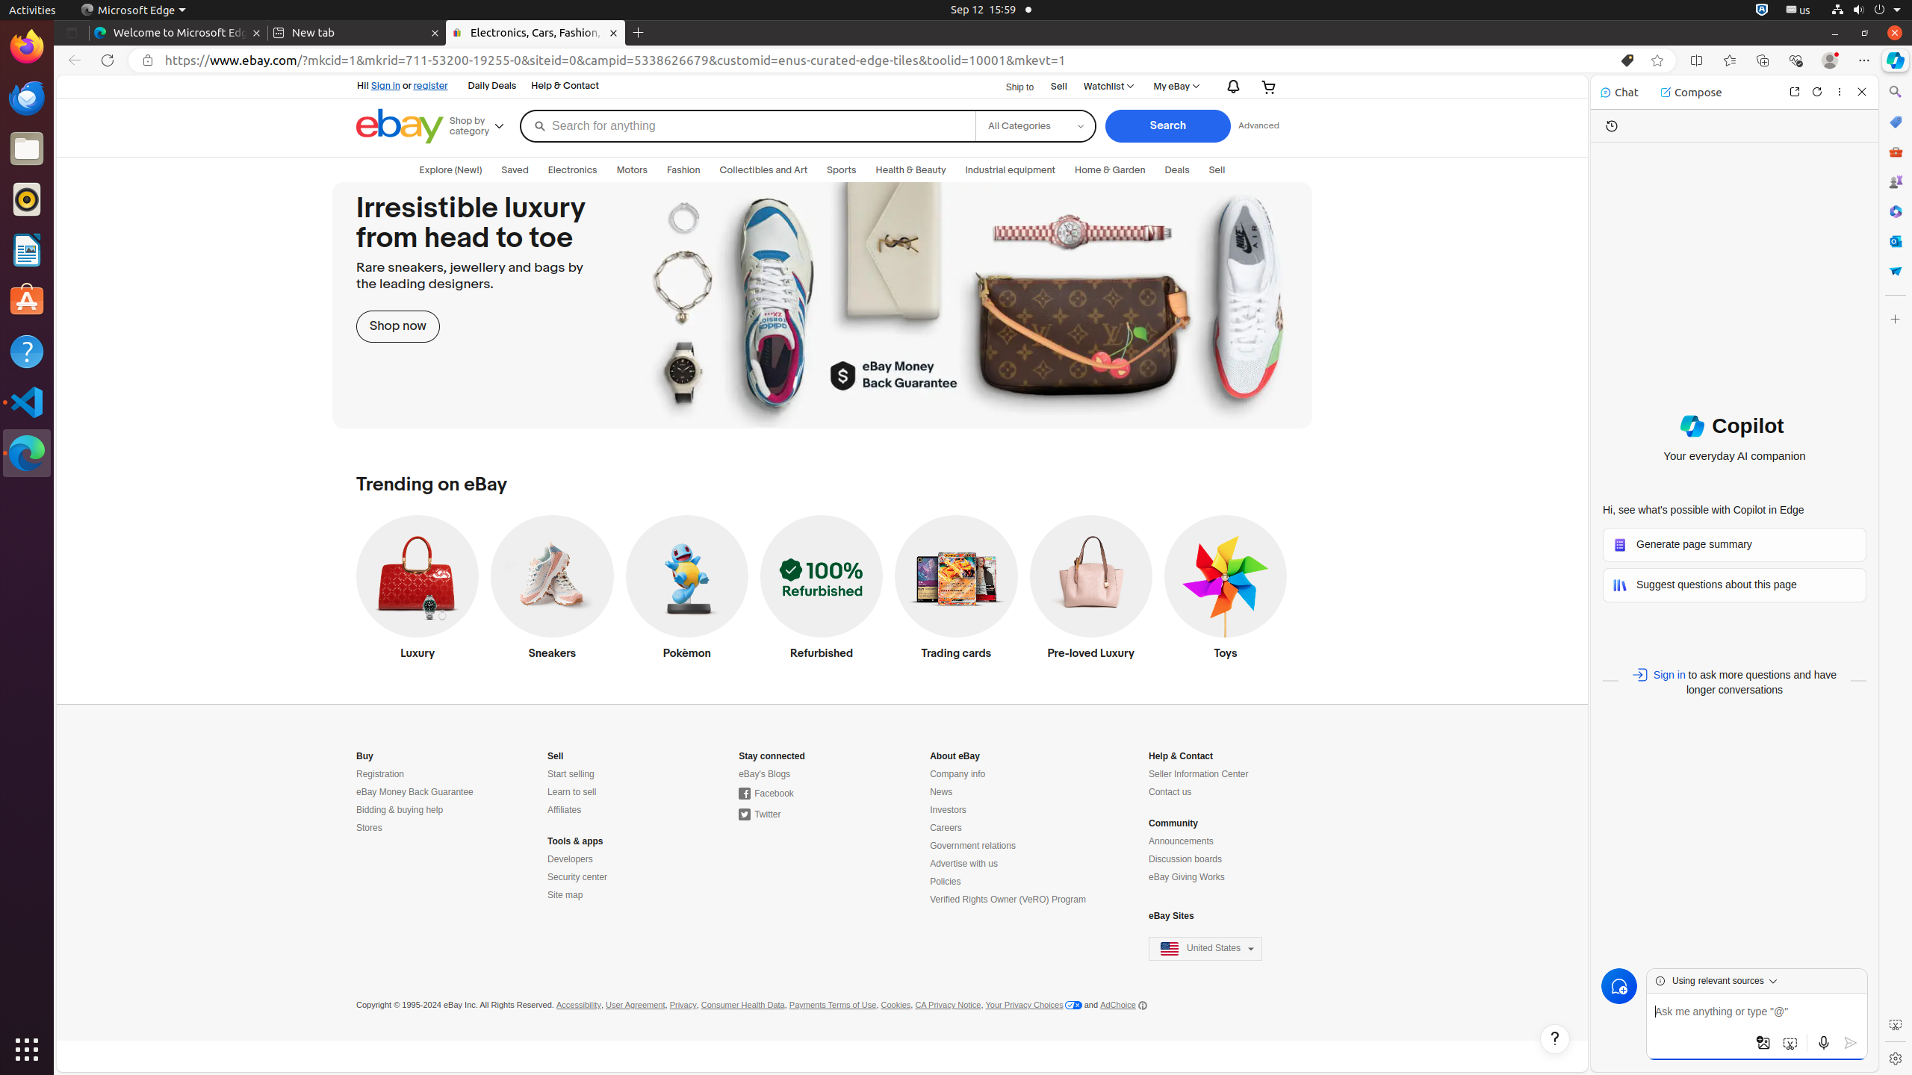 This screenshot has width=1912, height=1075. Describe the element at coordinates (572, 793) in the screenshot. I see `Learn to sell` at that location.